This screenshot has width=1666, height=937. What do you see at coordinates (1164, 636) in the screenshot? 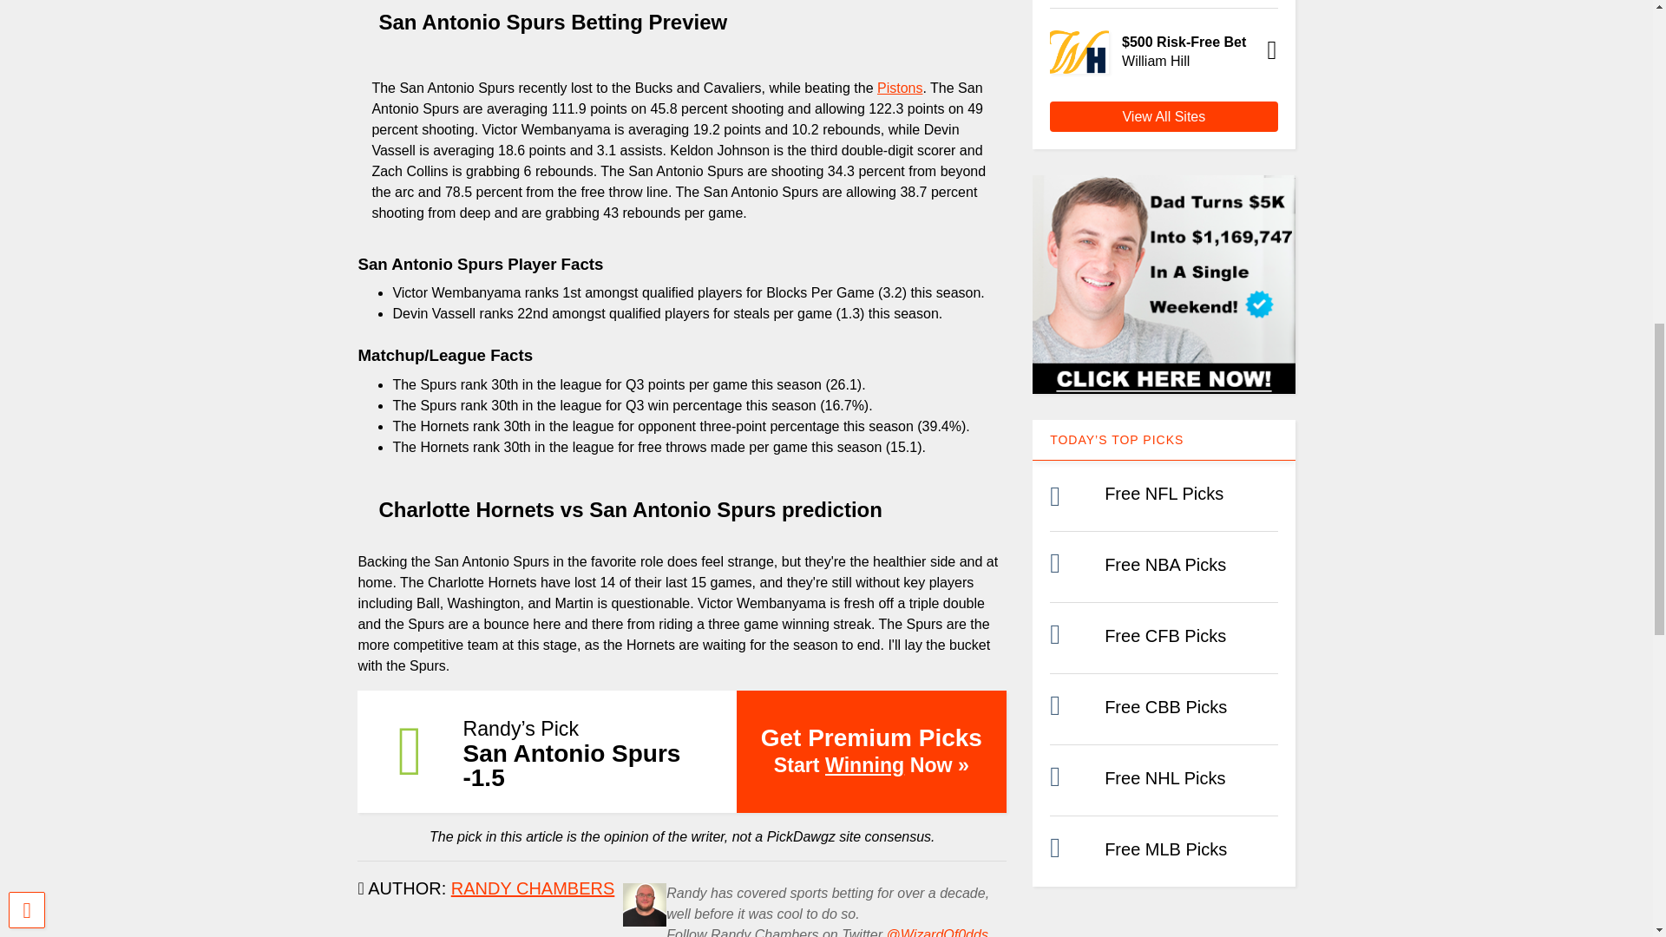
I see `Free CFB Picks` at bounding box center [1164, 636].